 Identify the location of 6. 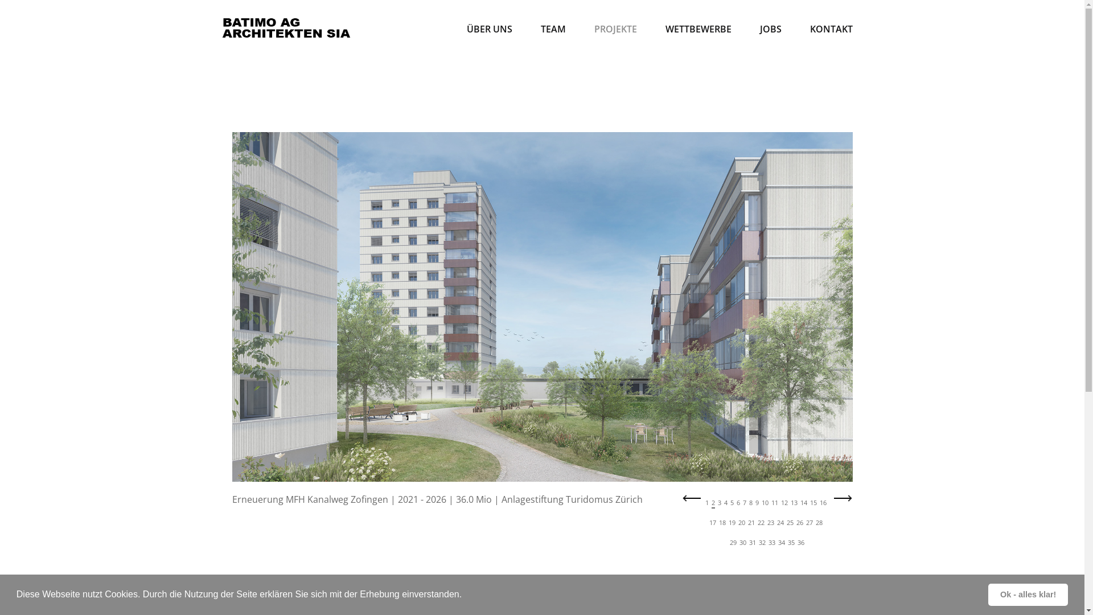
(738, 503).